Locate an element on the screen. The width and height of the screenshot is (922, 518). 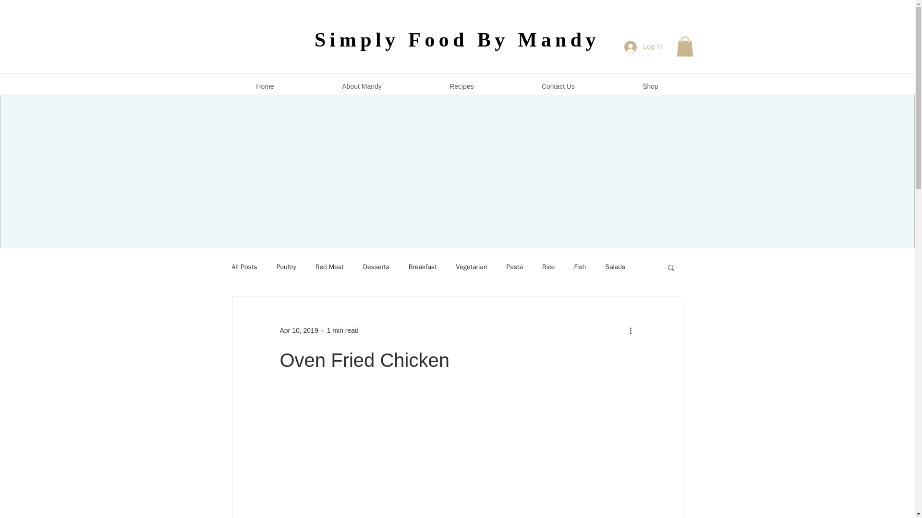
Log In is located at coordinates (643, 46).